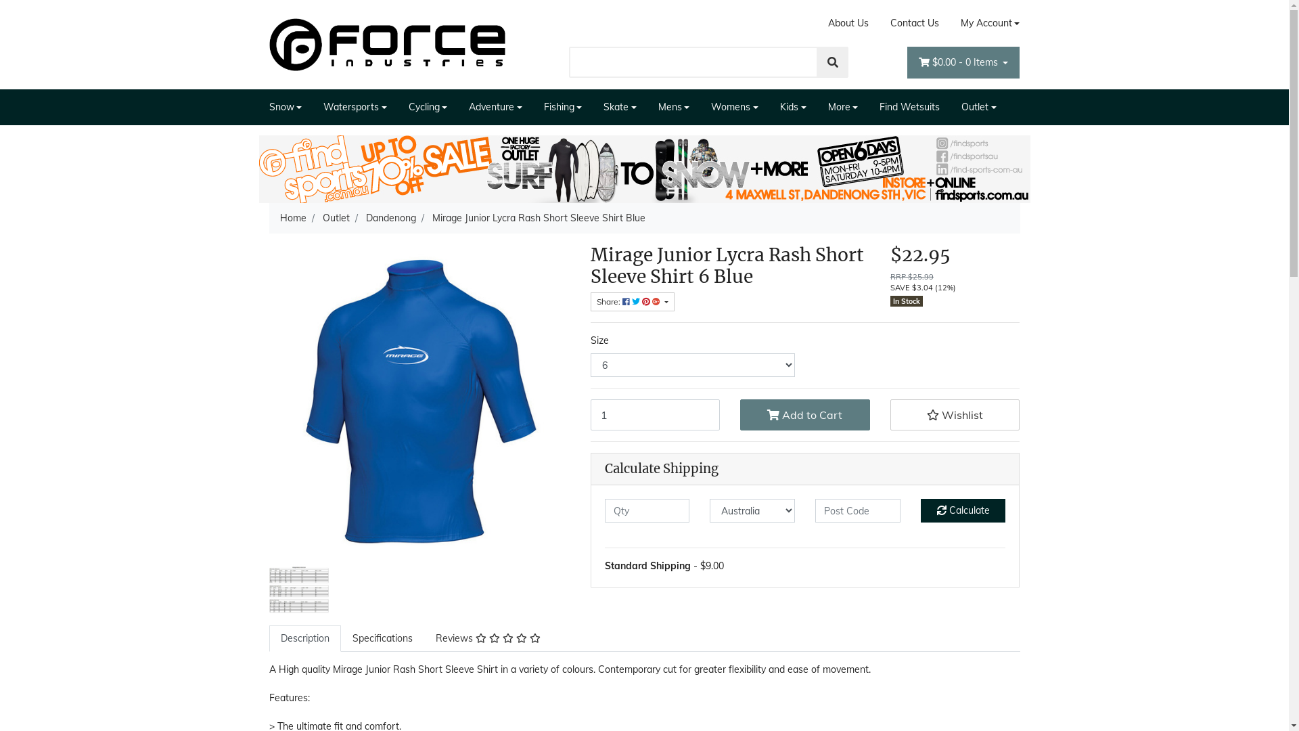 This screenshot has height=731, width=1299. Describe the element at coordinates (915, 23) in the screenshot. I see `Contact Us` at that location.